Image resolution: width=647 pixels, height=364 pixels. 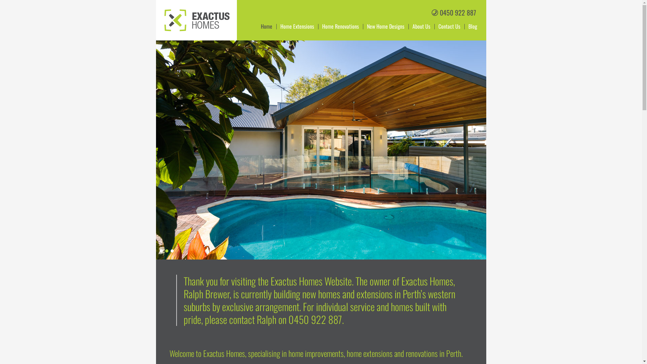 What do you see at coordinates (449, 27) in the screenshot?
I see `Contact Us` at bounding box center [449, 27].